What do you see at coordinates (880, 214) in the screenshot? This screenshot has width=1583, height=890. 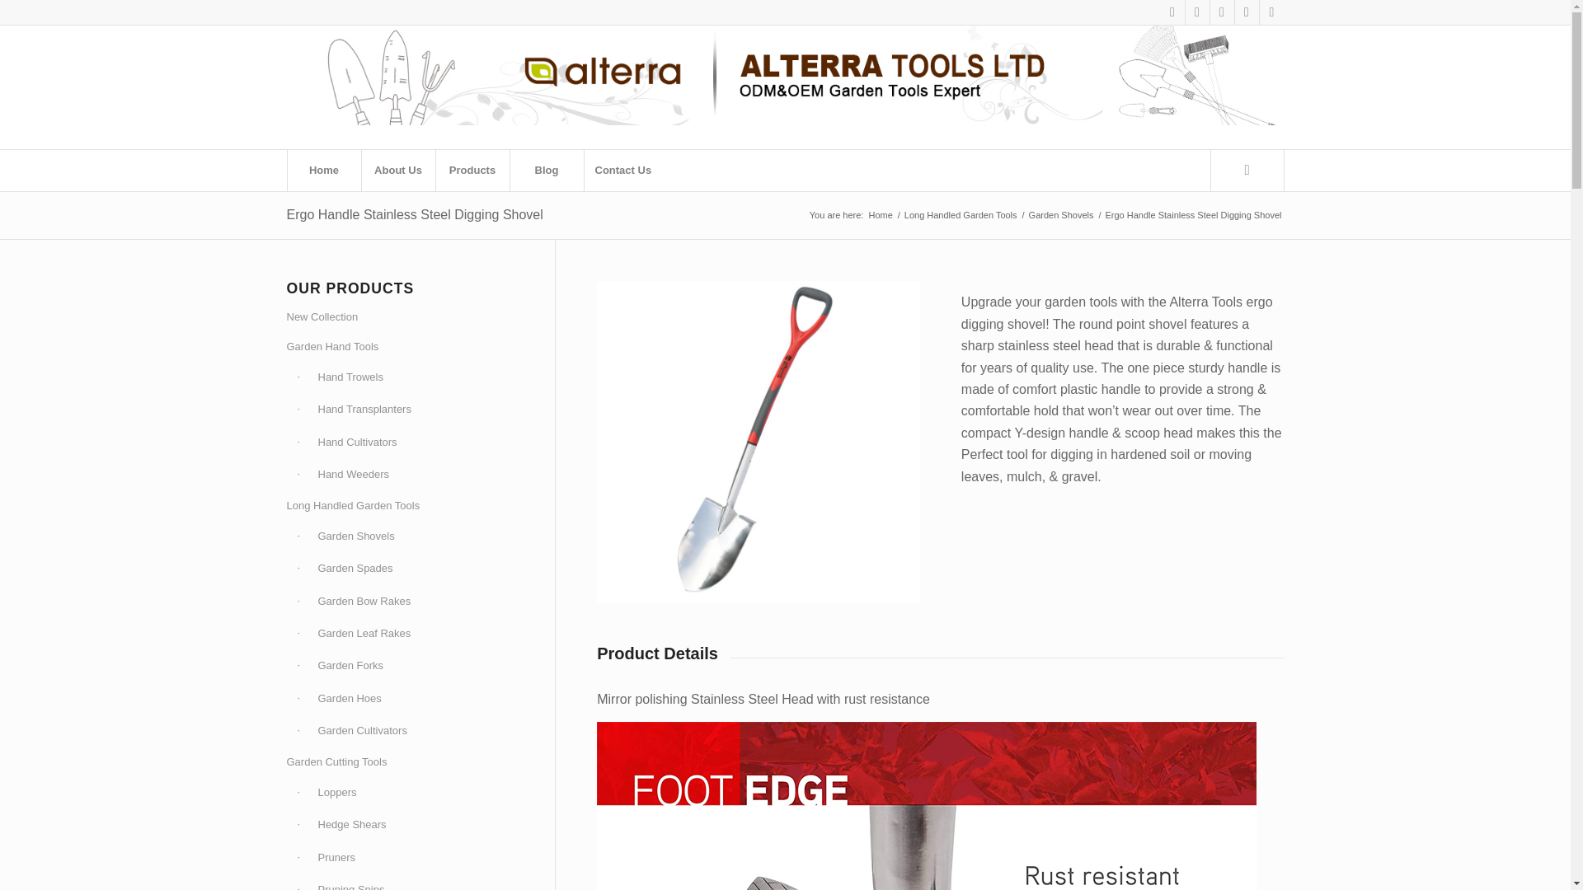 I see `Alterra Tools` at bounding box center [880, 214].